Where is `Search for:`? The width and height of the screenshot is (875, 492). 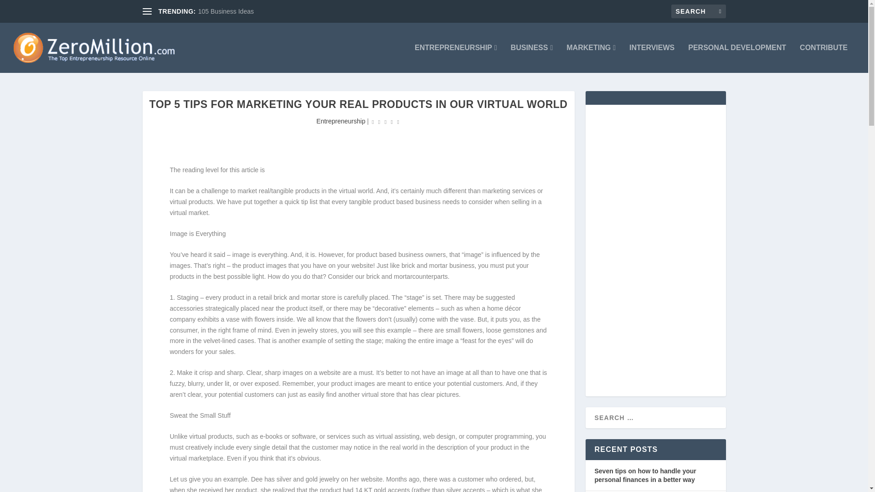
Search for: is located at coordinates (698, 11).